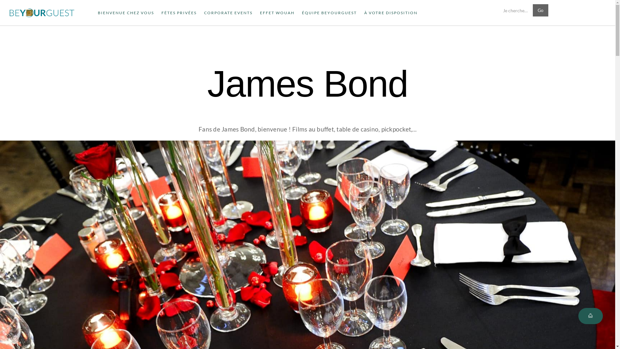 This screenshot has width=620, height=349. What do you see at coordinates (277, 13) in the screenshot?
I see `EFFET WOUAH` at bounding box center [277, 13].